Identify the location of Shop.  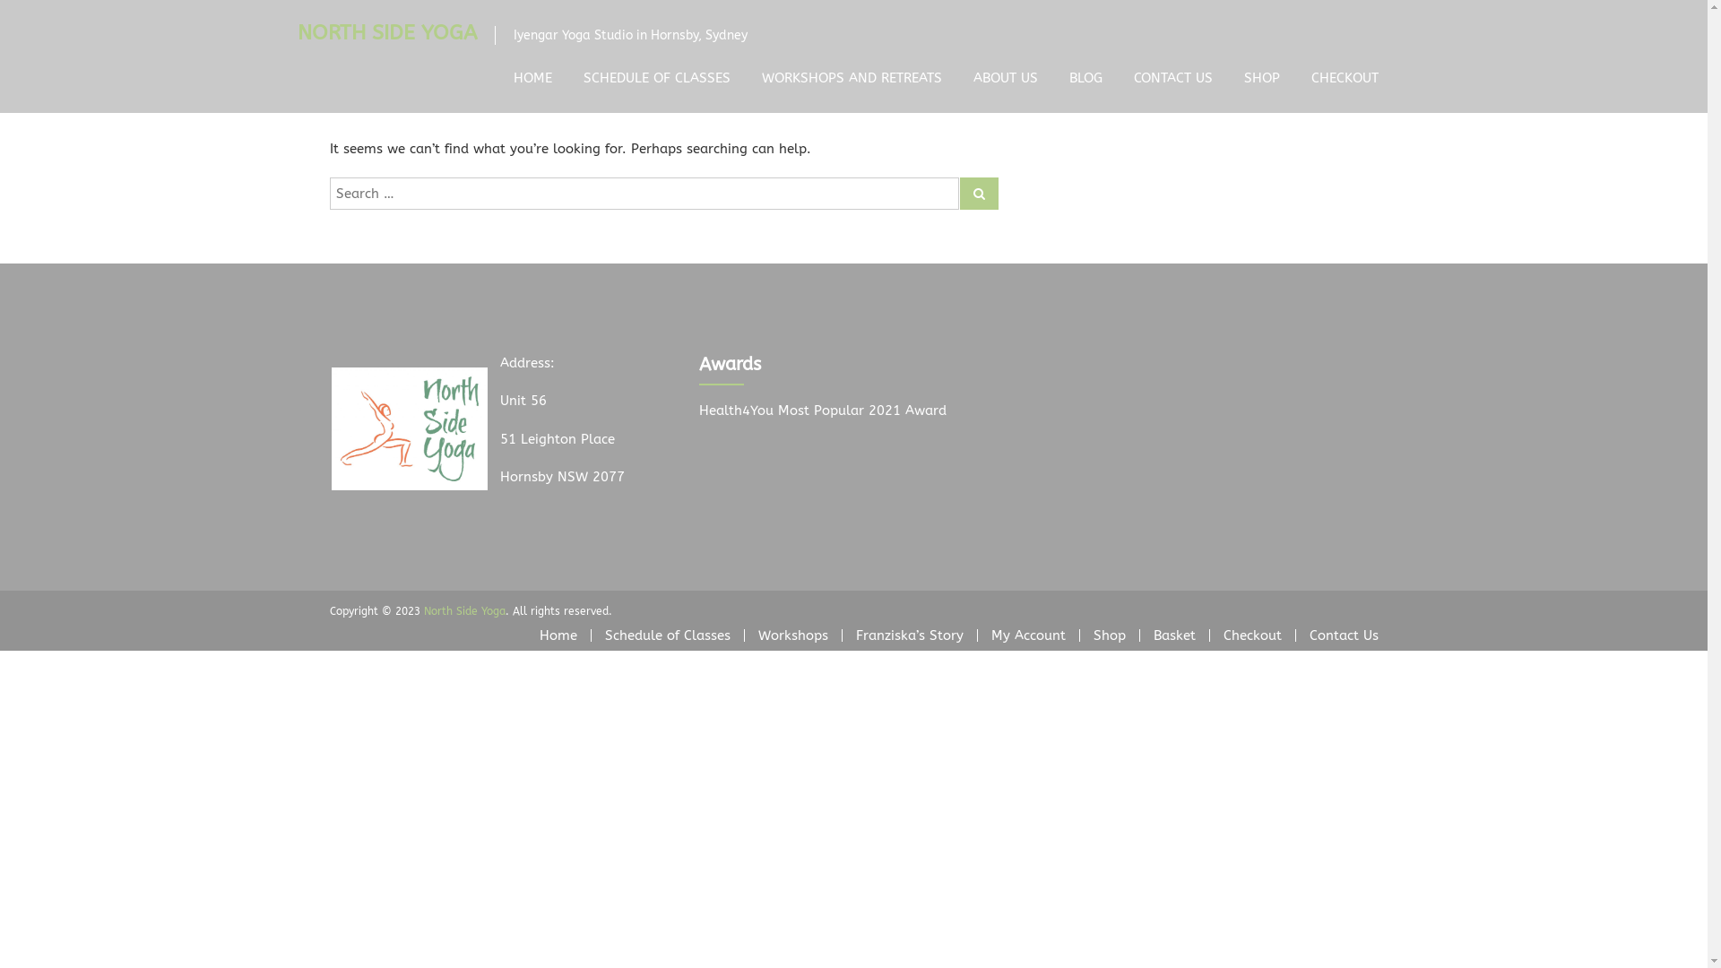
(1110, 635).